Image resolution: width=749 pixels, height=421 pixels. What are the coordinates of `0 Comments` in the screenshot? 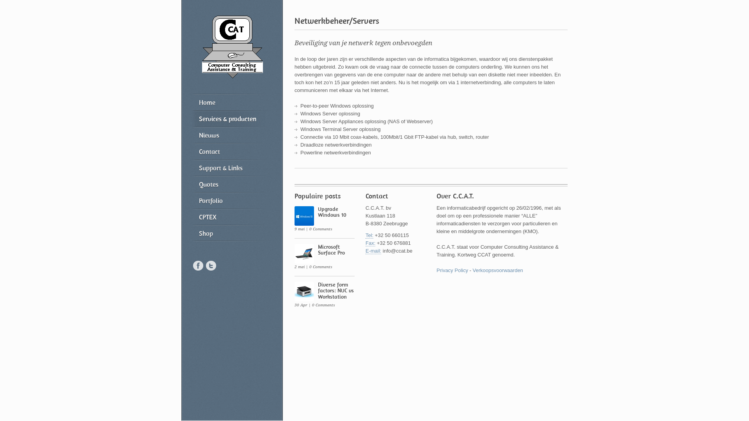 It's located at (321, 229).